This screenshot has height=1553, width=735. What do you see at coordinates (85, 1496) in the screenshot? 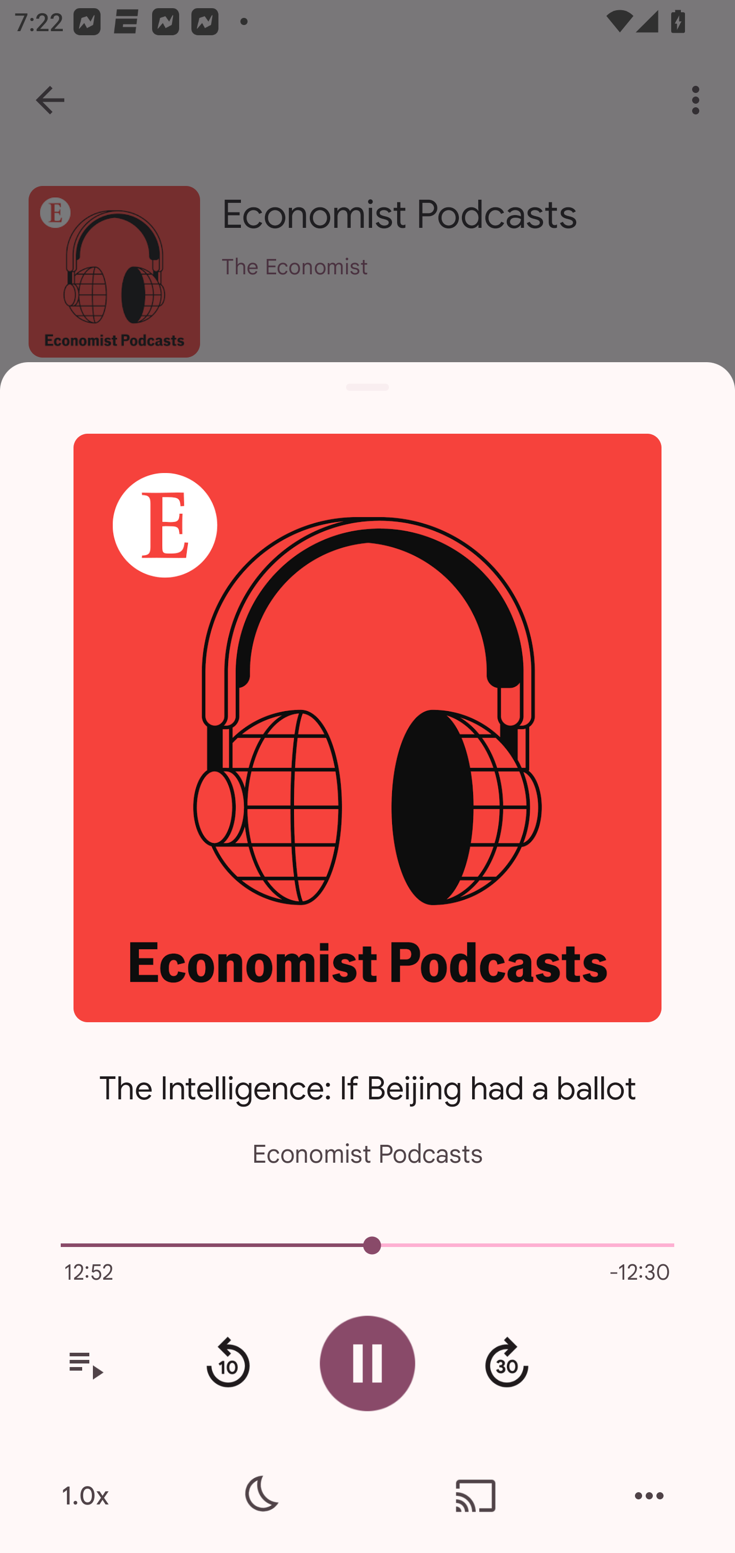
I see `1.0x Playback speed is 1.0.` at bounding box center [85, 1496].